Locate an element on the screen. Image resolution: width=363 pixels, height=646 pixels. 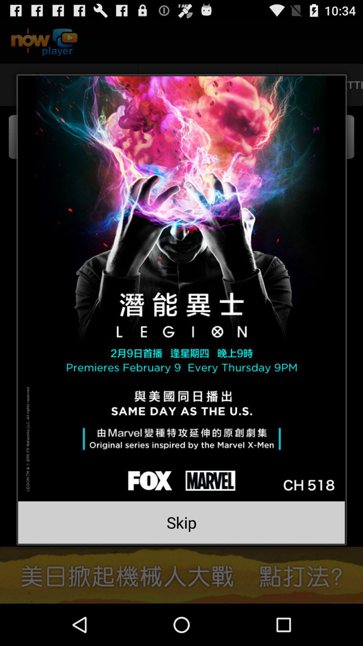
plays the video is located at coordinates (182, 289).